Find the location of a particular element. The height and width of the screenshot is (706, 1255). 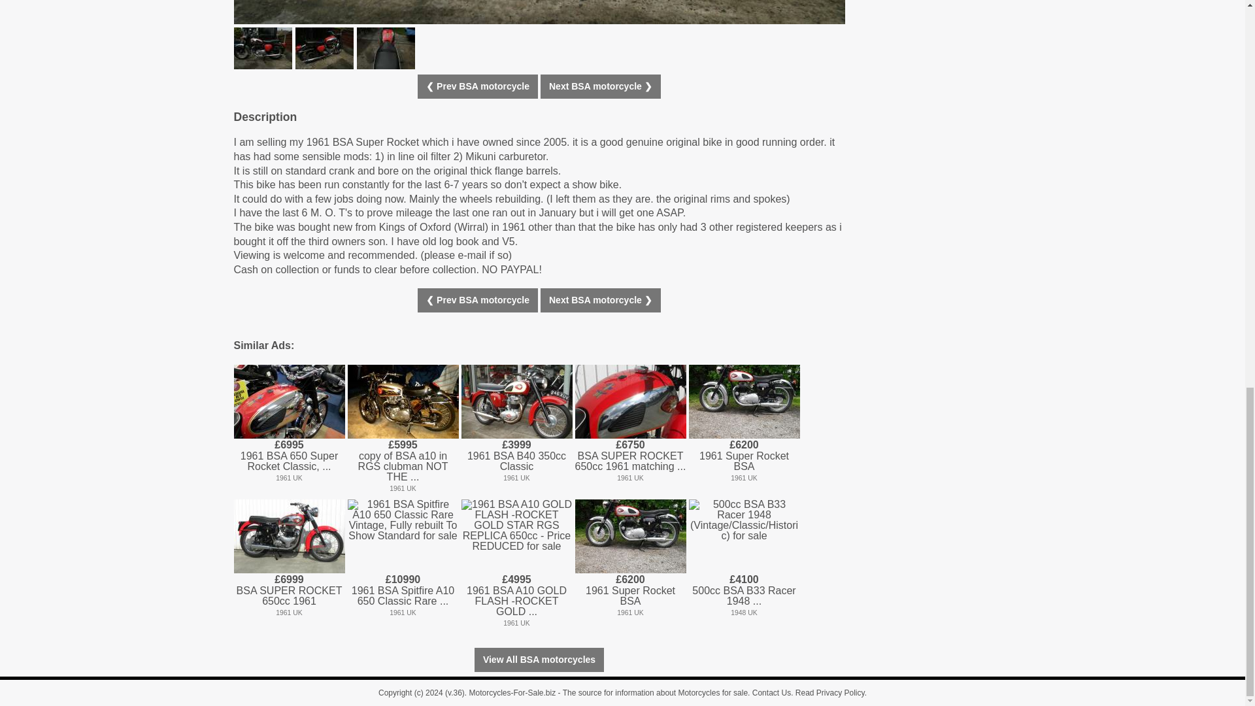

Previous BSA motorcycle is located at coordinates (478, 86).